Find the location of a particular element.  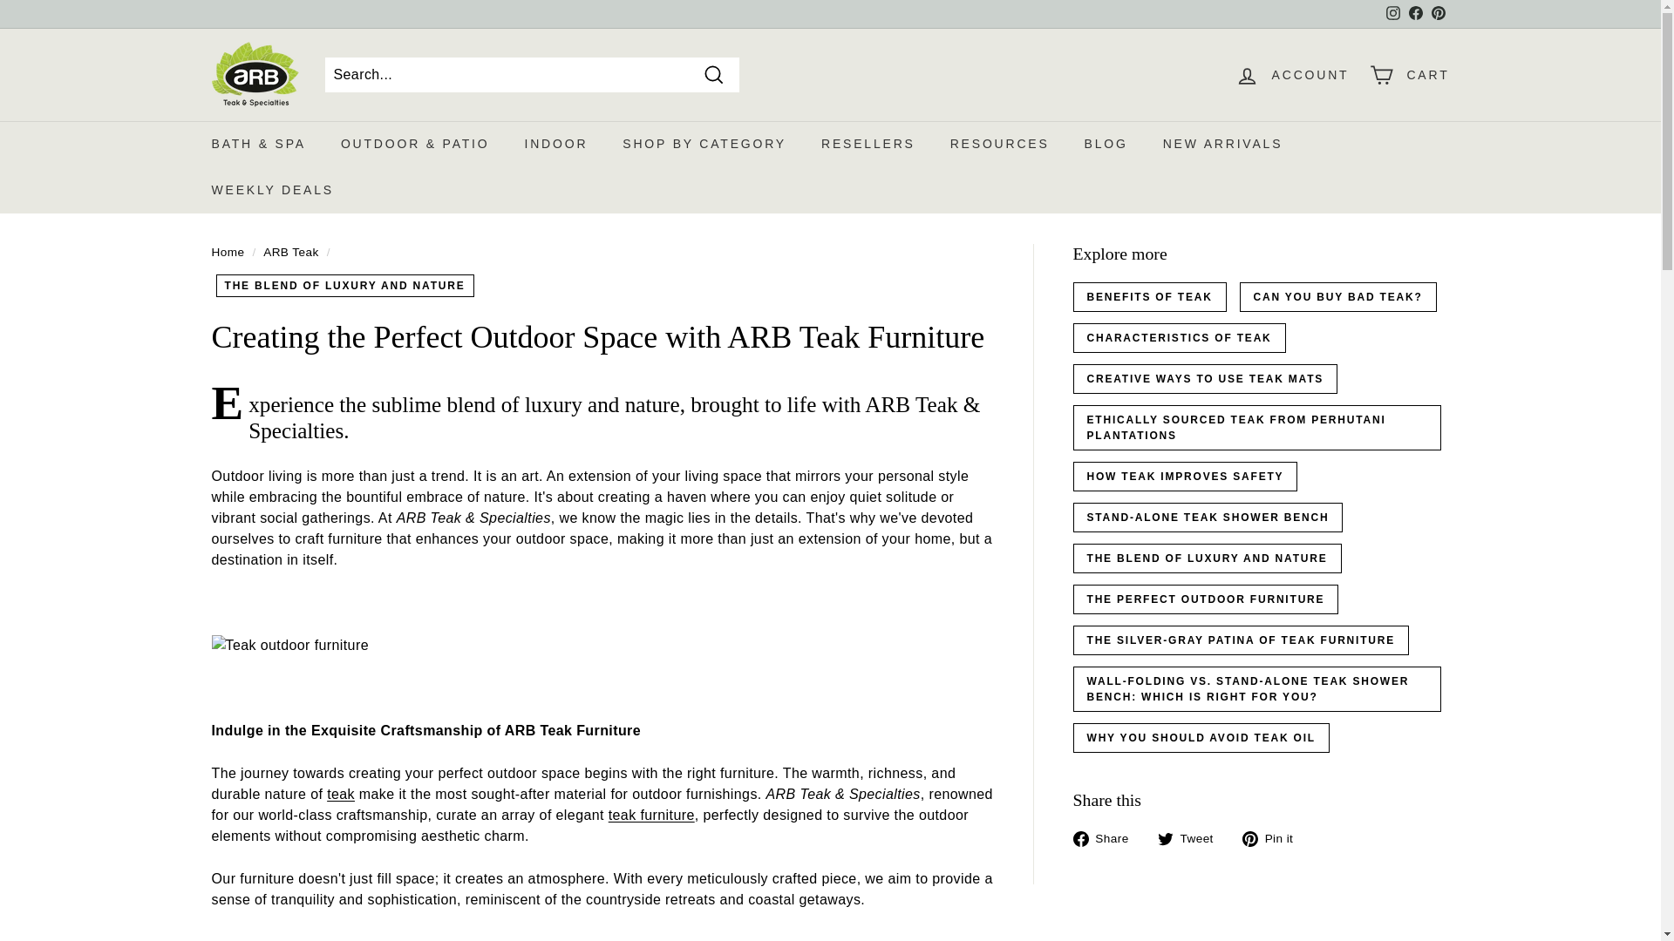

Share on Facebook is located at coordinates (1107, 838).